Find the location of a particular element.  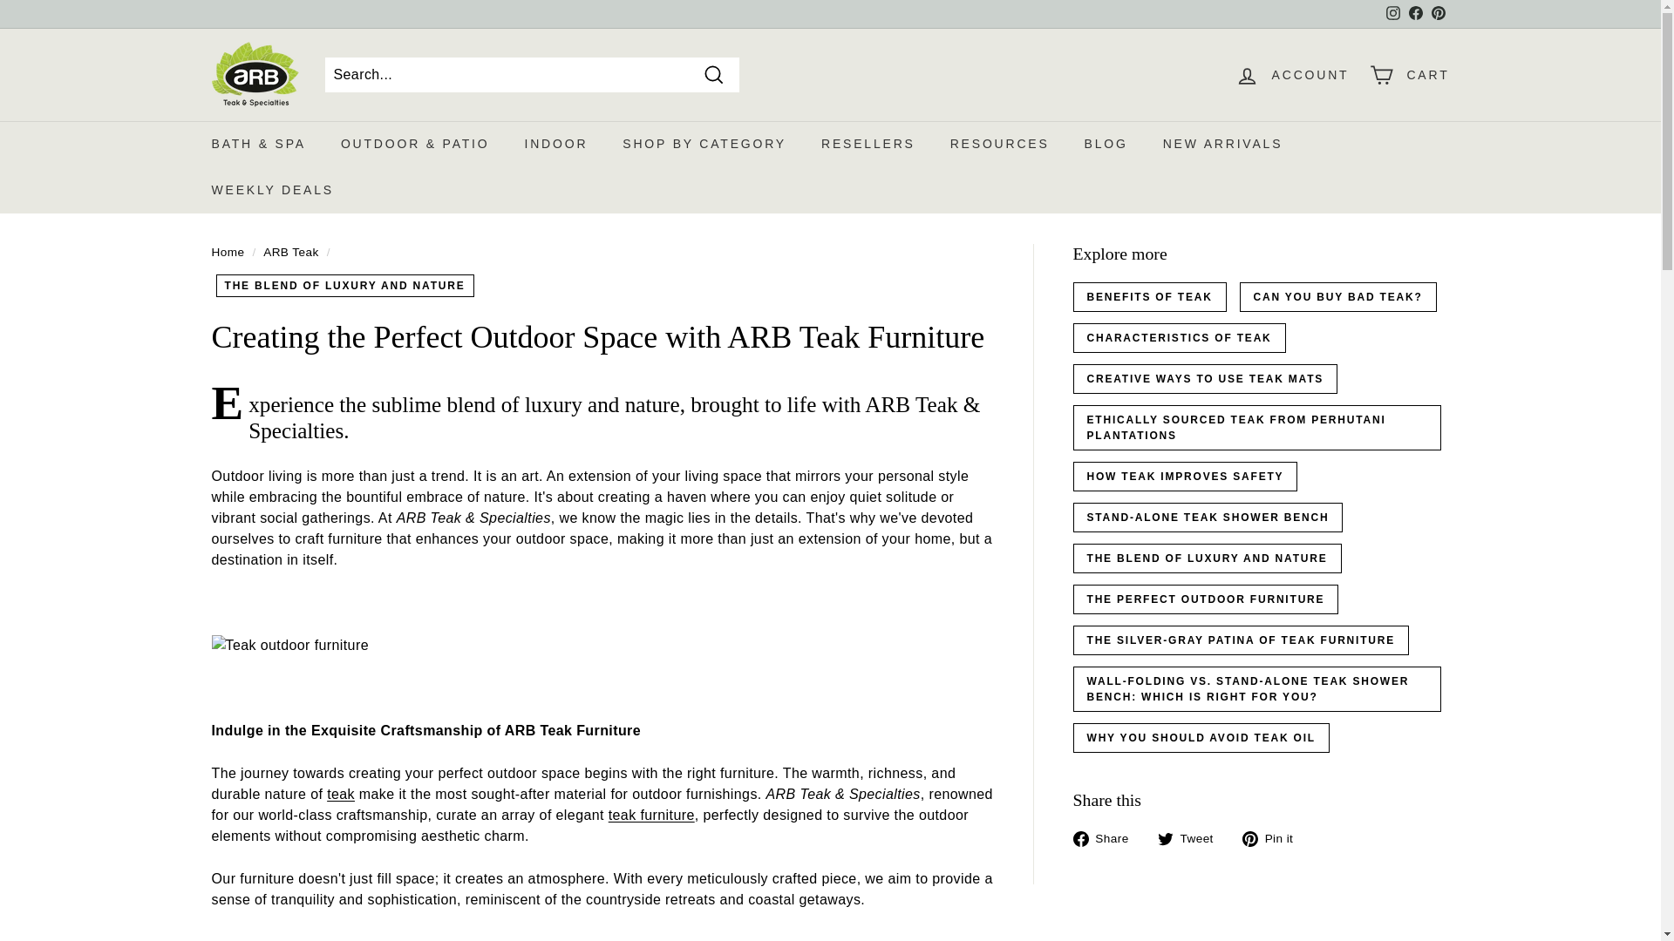

Share on Facebook is located at coordinates (1107, 838).